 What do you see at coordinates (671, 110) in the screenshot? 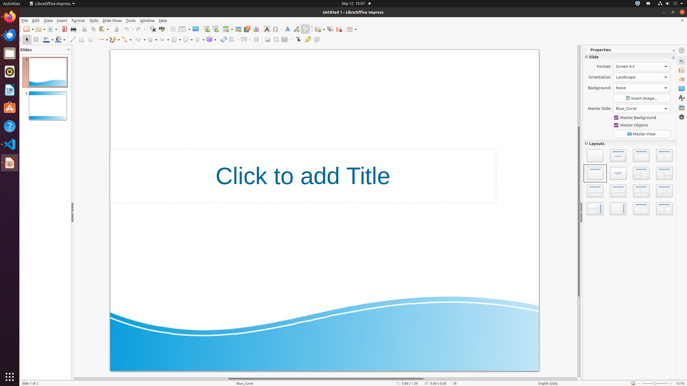
I see `Bottom` at bounding box center [671, 110].